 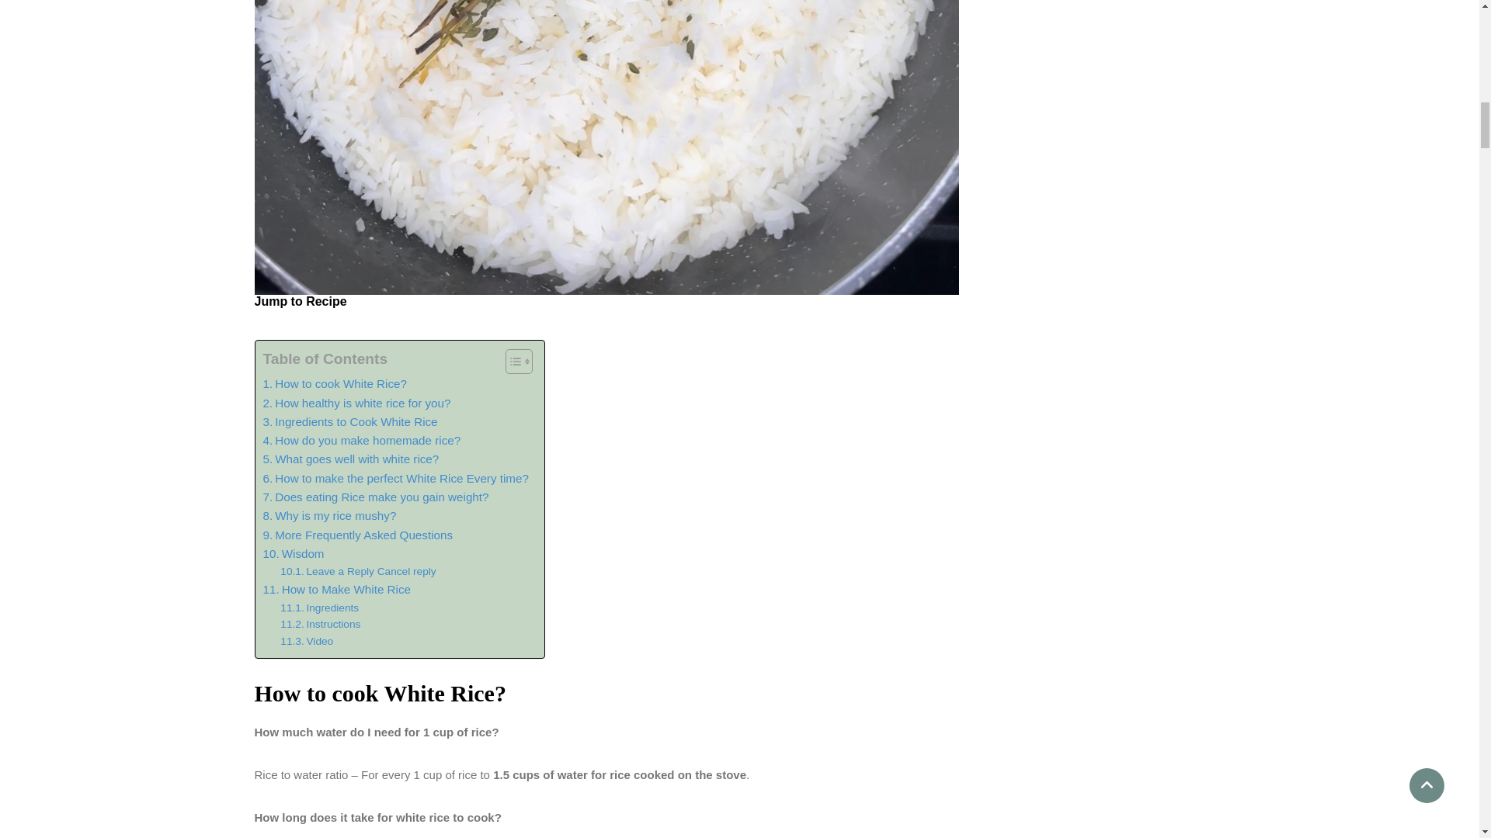 What do you see at coordinates (292, 554) in the screenshot?
I see `Wisdom` at bounding box center [292, 554].